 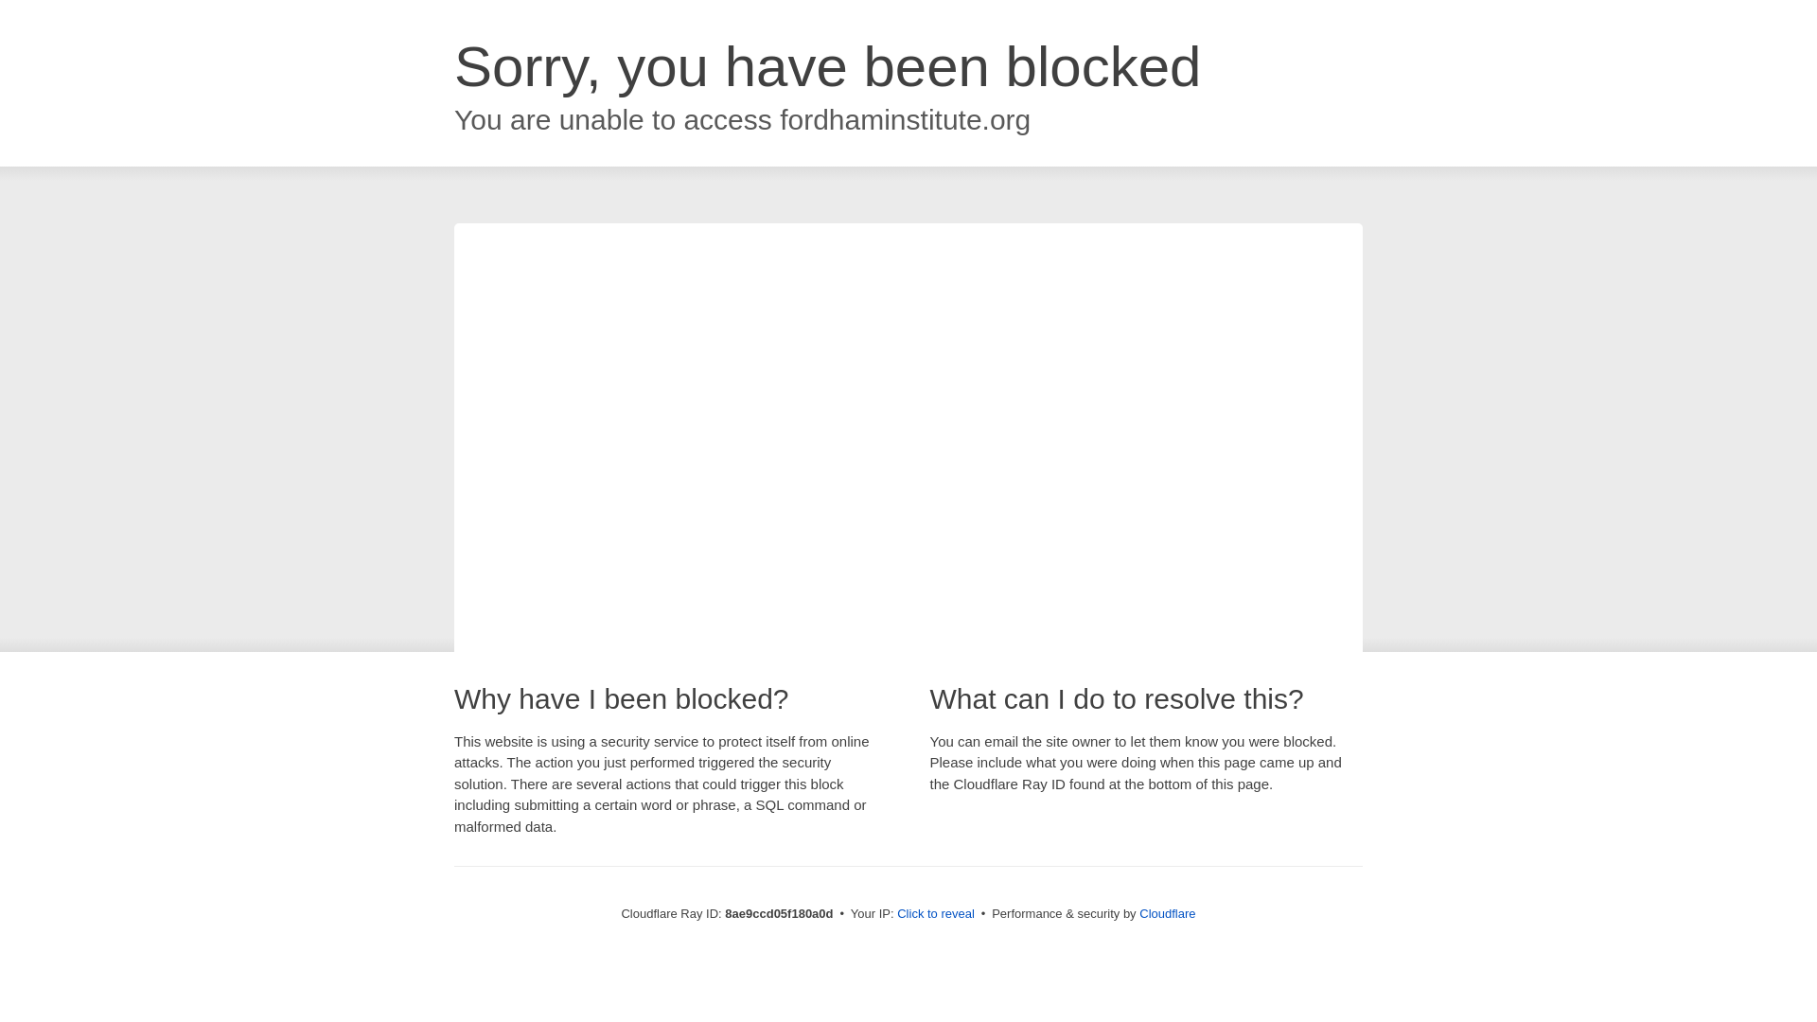 What do you see at coordinates (935, 914) in the screenshot?
I see `Click to reveal` at bounding box center [935, 914].